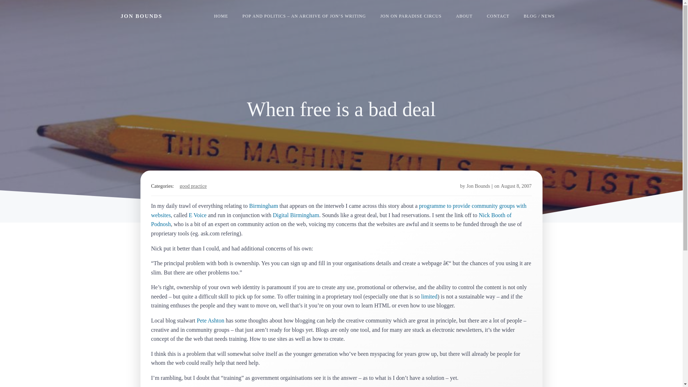 This screenshot has width=688, height=387. Describe the element at coordinates (498, 16) in the screenshot. I see `CONTACT` at that location.